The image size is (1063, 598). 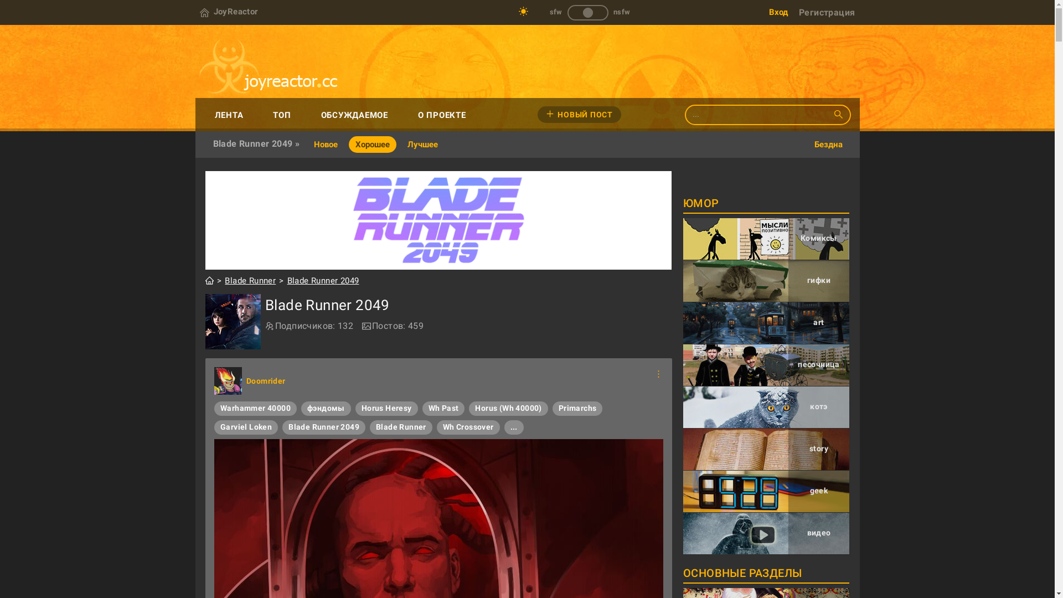 I want to click on art, so click(x=766, y=323).